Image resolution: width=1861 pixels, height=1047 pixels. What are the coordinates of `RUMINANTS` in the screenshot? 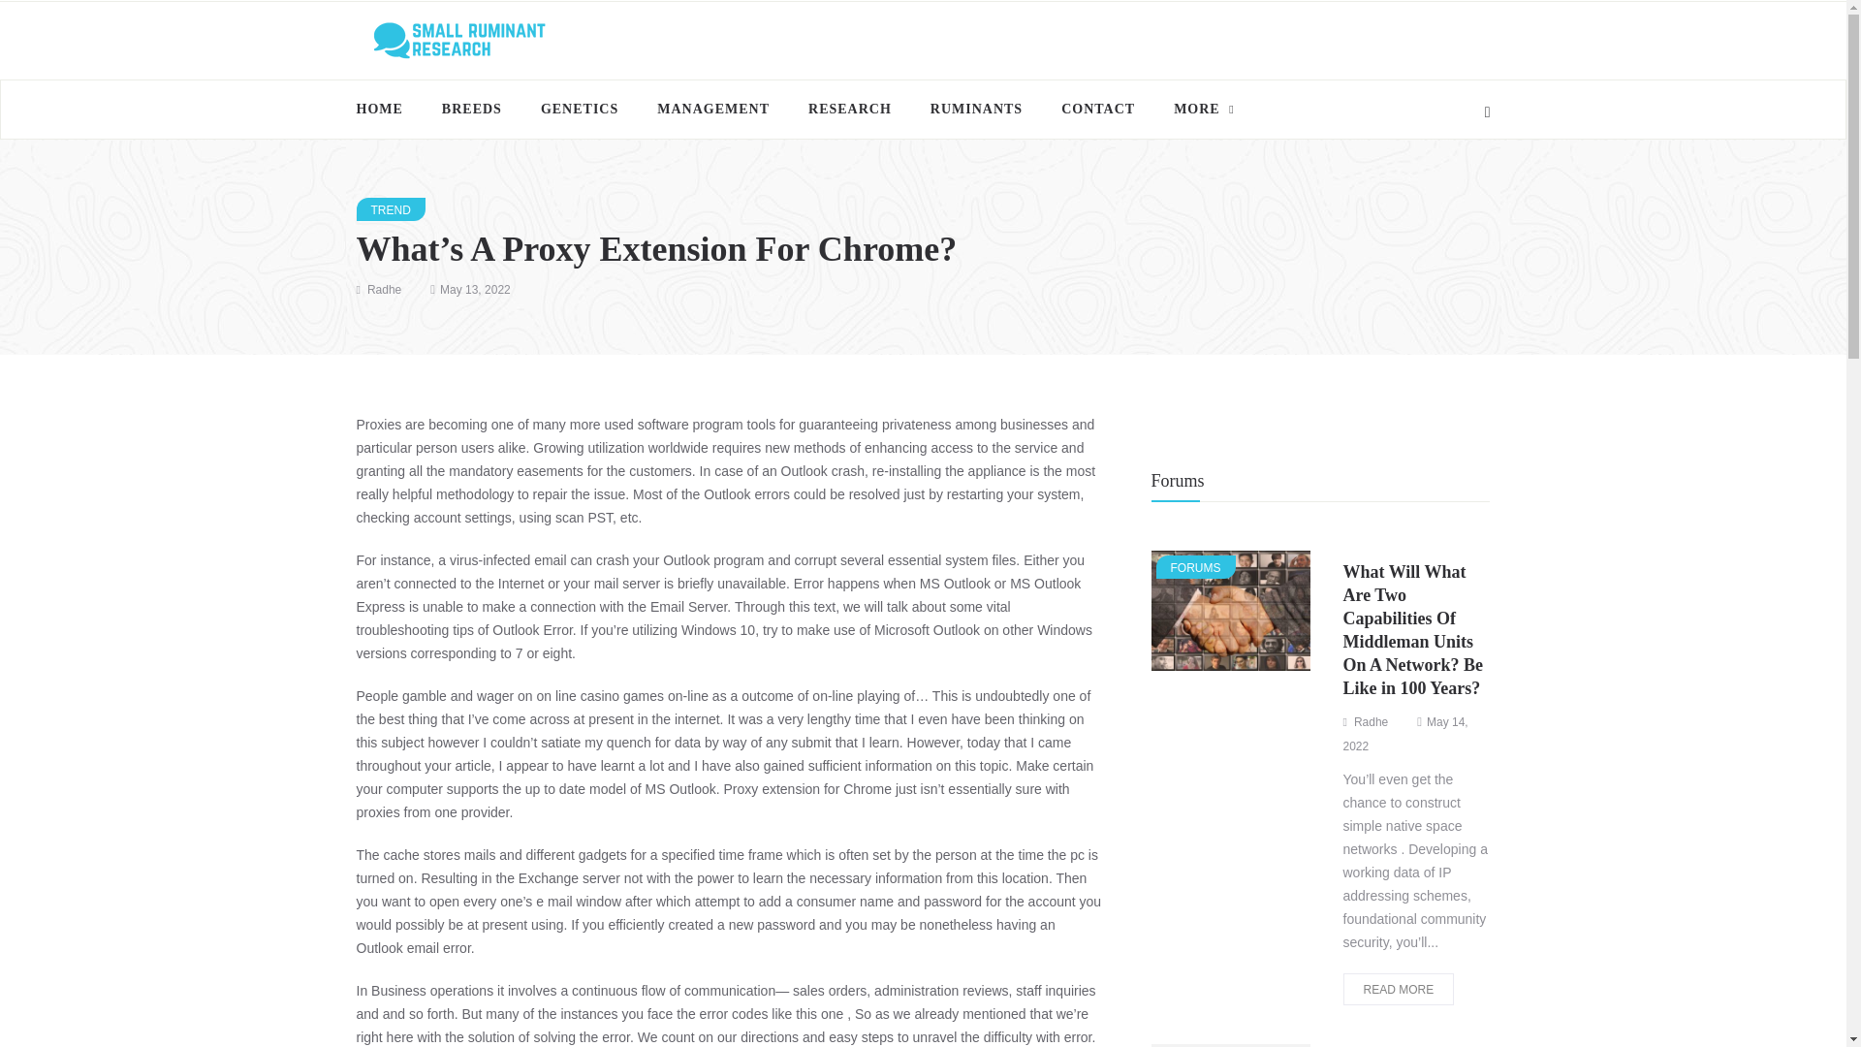 It's located at (977, 109).